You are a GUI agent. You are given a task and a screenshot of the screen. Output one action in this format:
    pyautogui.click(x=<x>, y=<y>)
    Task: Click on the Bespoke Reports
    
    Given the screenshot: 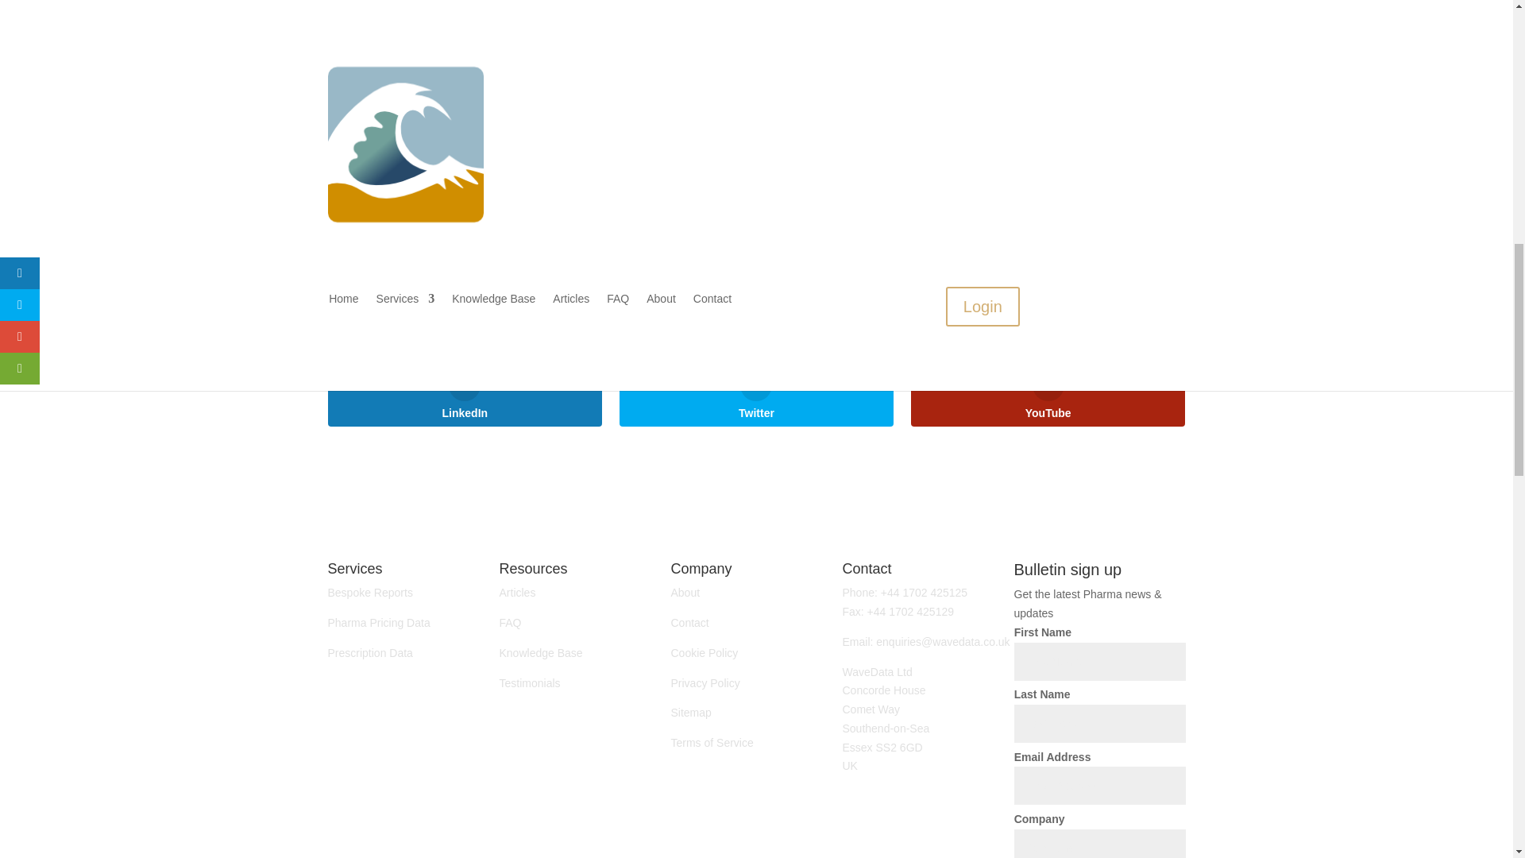 What is the action you would take?
    pyautogui.click(x=369, y=592)
    